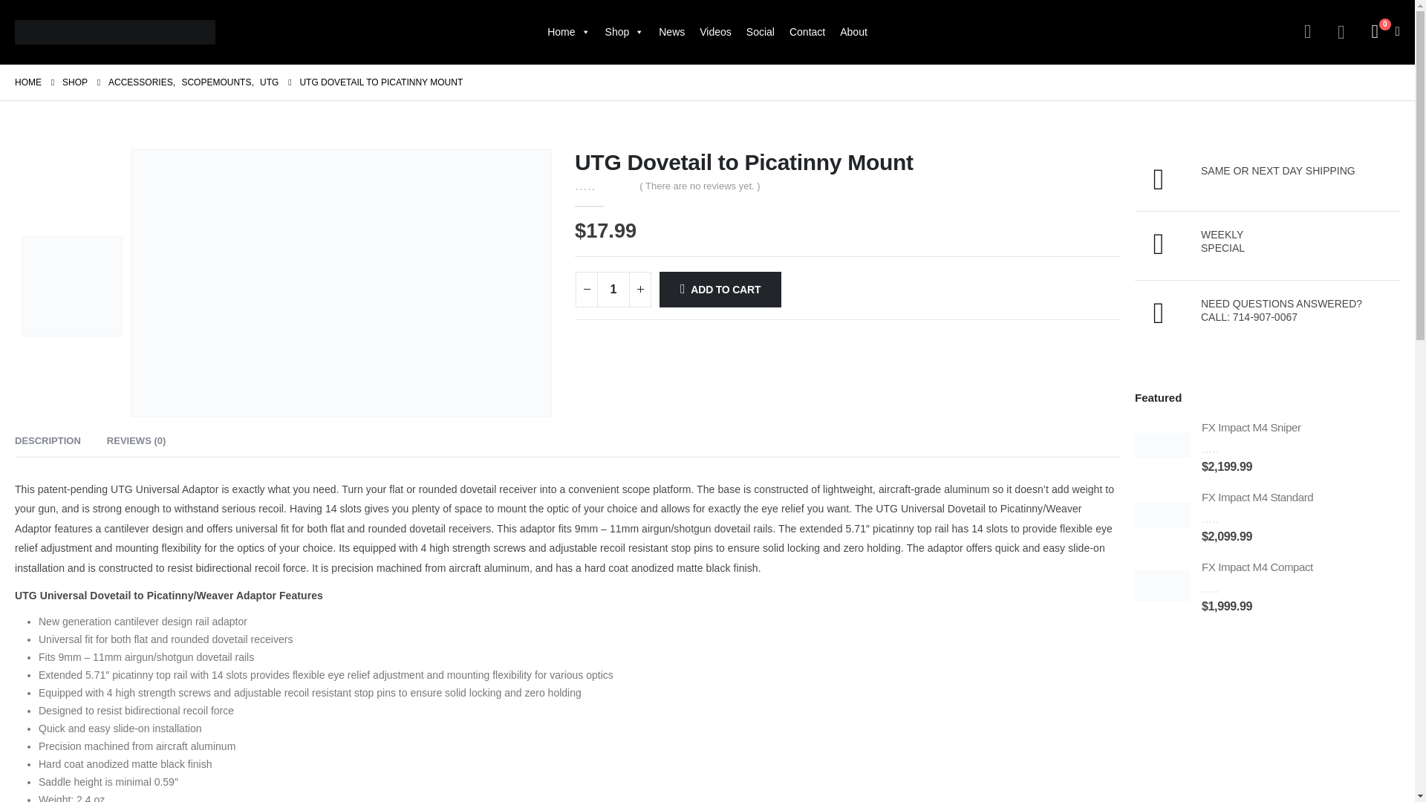 Image resolution: width=1426 pixels, height=802 pixels. Describe the element at coordinates (603, 185) in the screenshot. I see `0` at that location.